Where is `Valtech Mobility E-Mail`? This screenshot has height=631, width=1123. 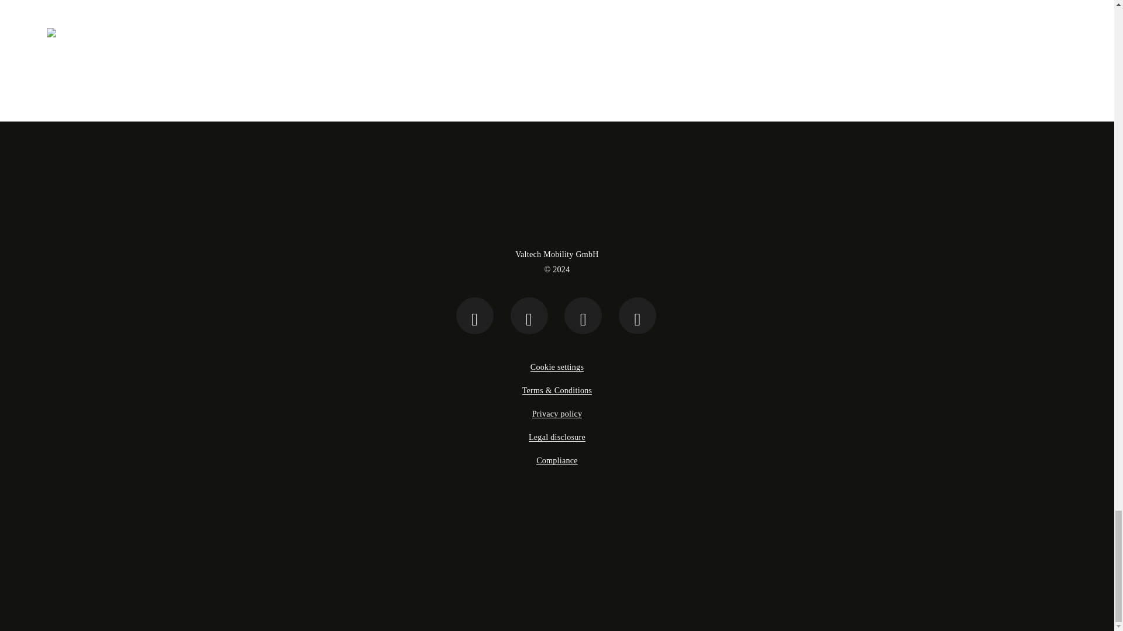
Valtech Mobility E-Mail is located at coordinates (529, 315).